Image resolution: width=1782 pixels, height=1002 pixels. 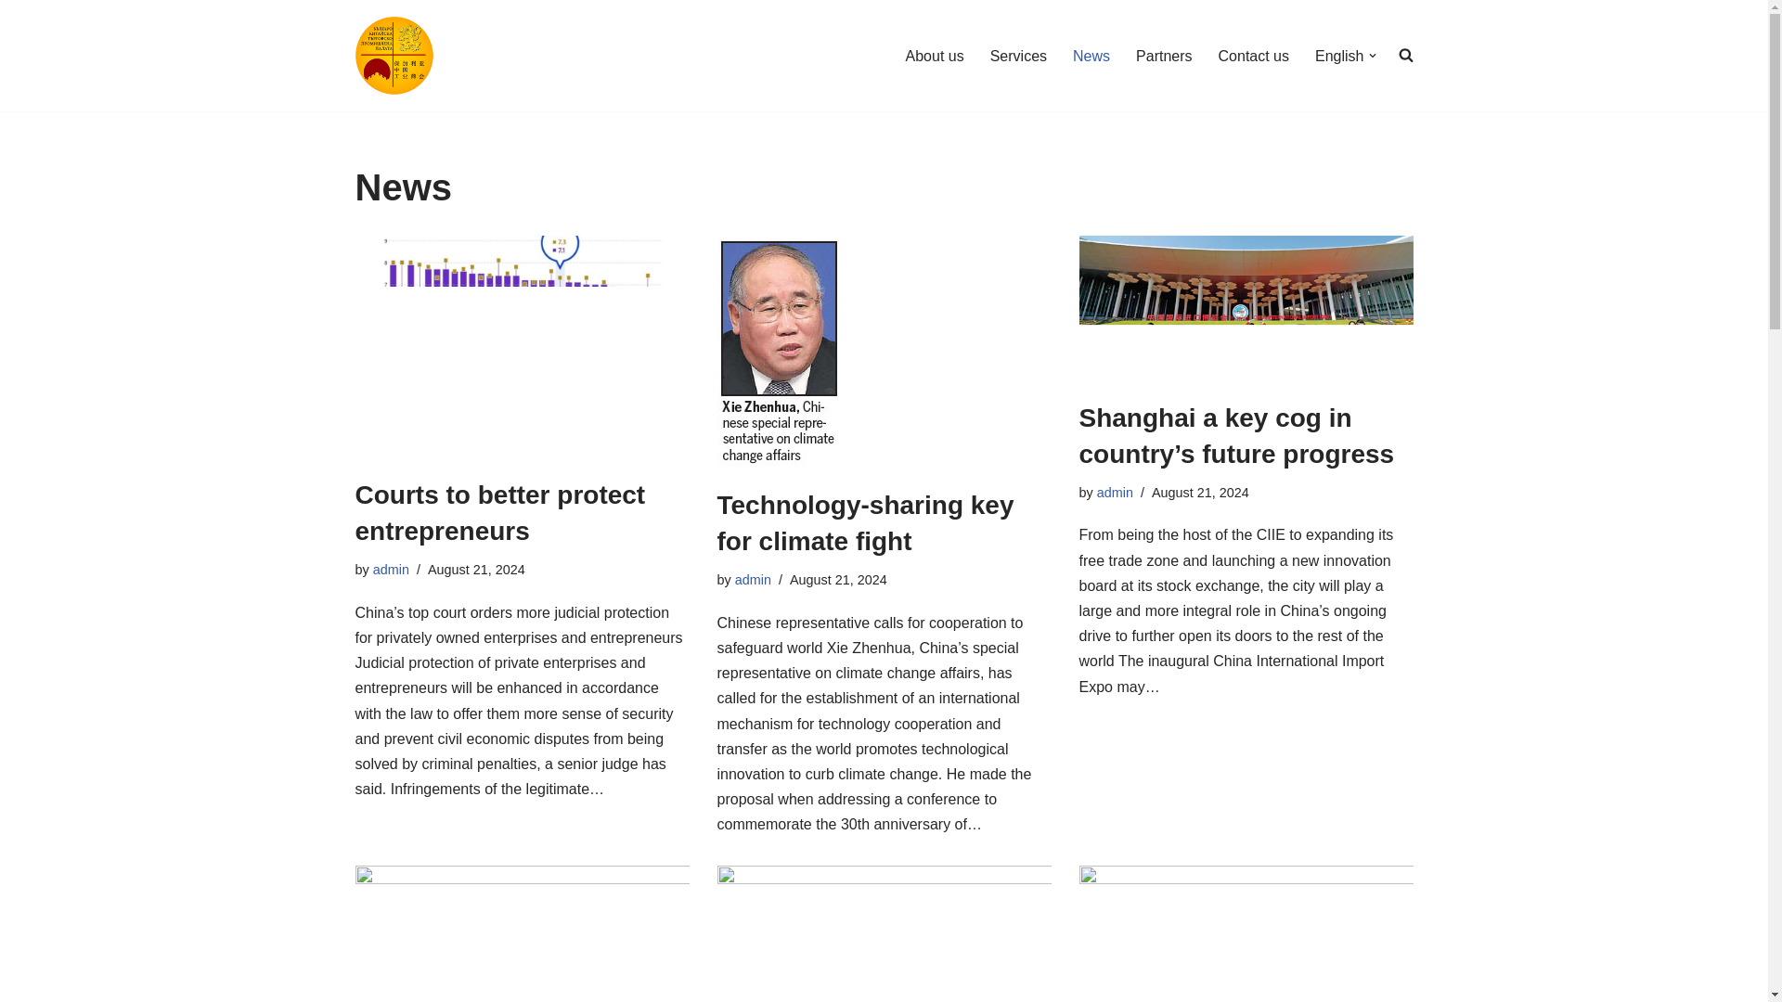 I want to click on News, so click(x=1091, y=56).